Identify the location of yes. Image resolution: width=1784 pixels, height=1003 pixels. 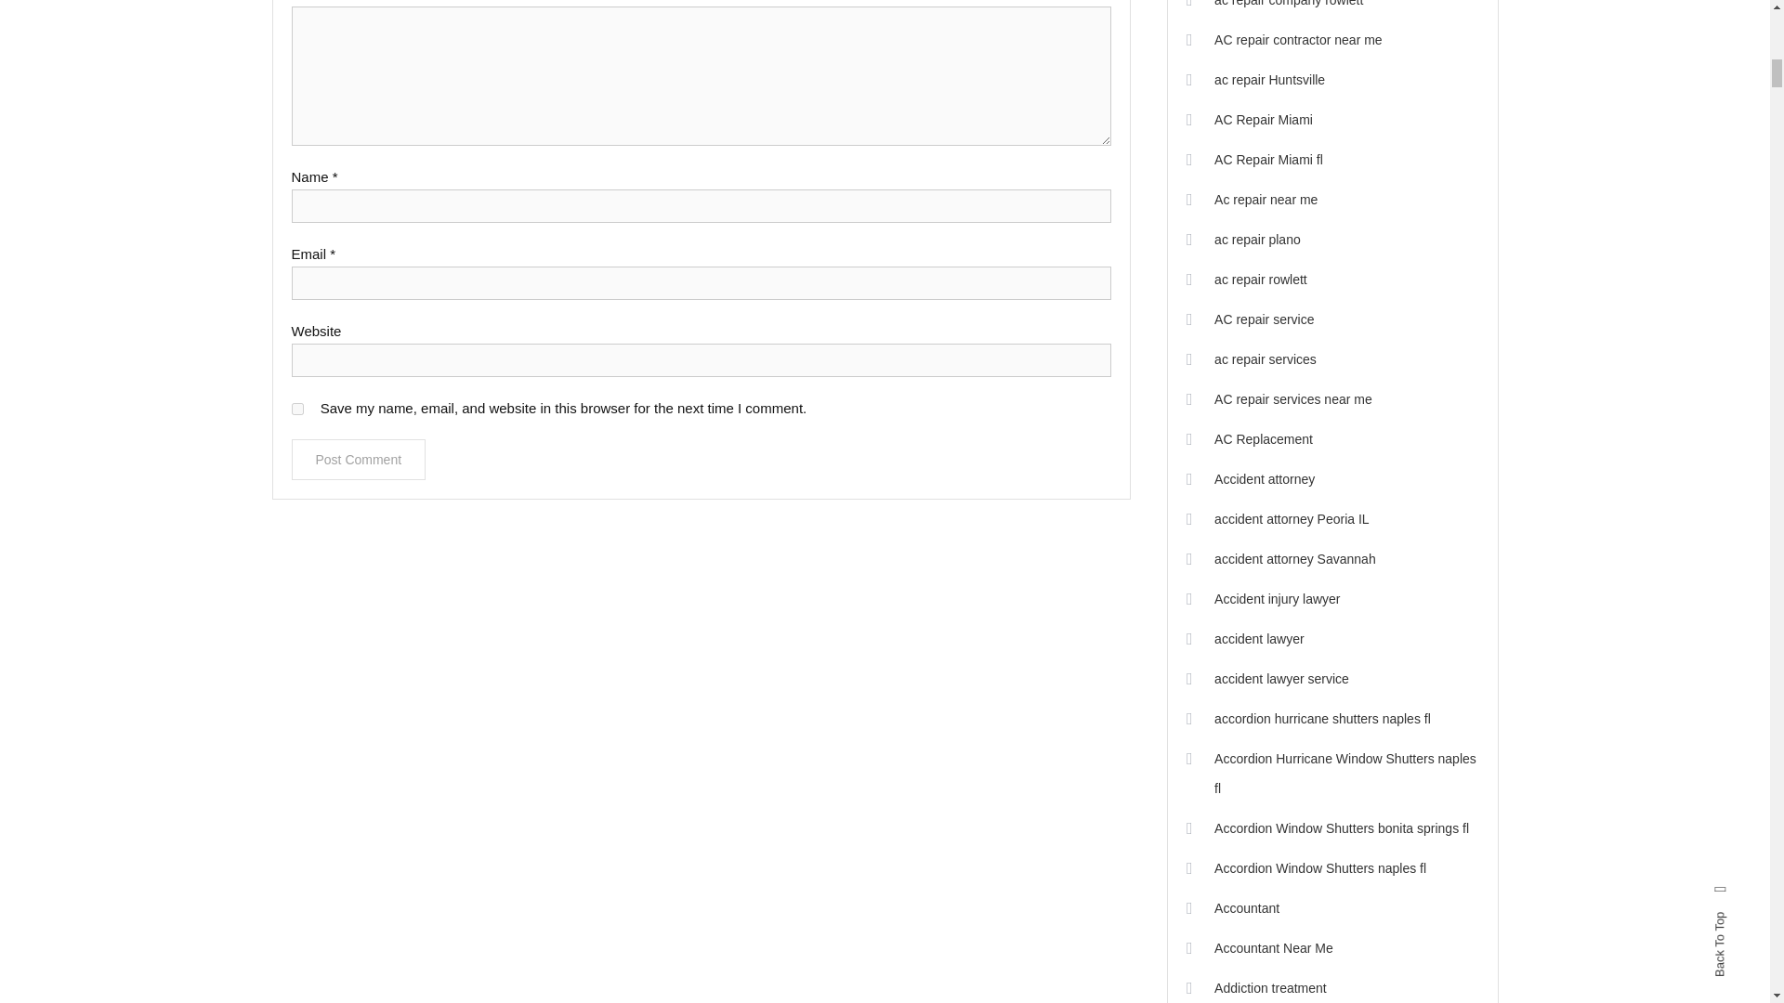
(297, 409).